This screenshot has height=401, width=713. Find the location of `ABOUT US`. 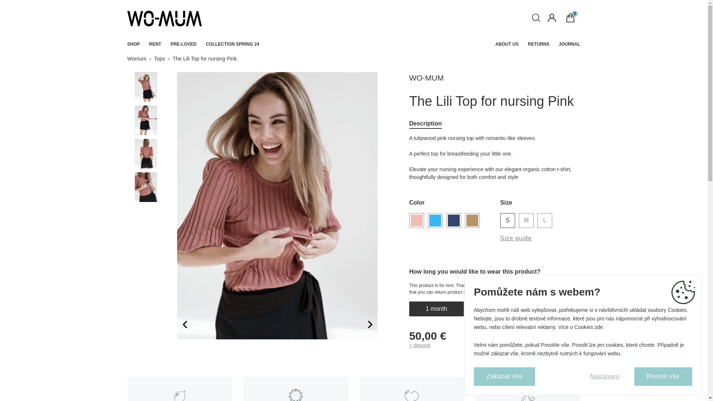

ABOUT US is located at coordinates (507, 44).